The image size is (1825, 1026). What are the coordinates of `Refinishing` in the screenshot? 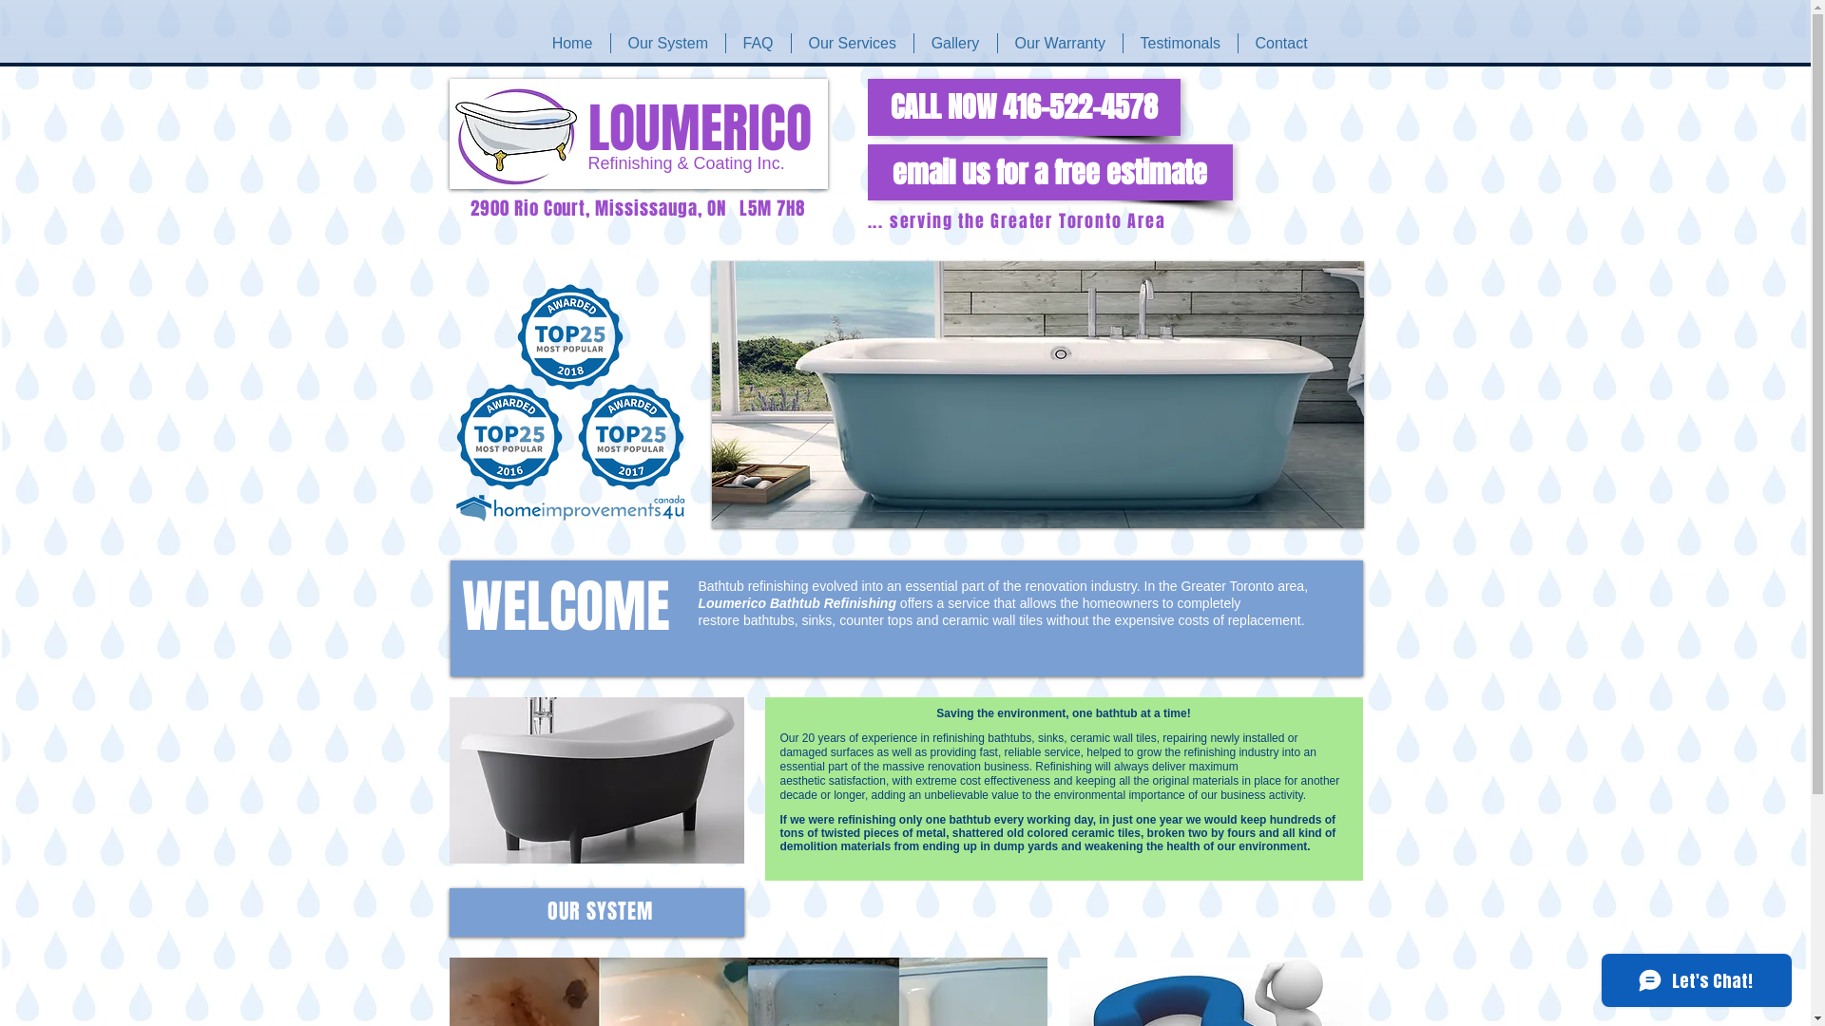 It's located at (629, 163).